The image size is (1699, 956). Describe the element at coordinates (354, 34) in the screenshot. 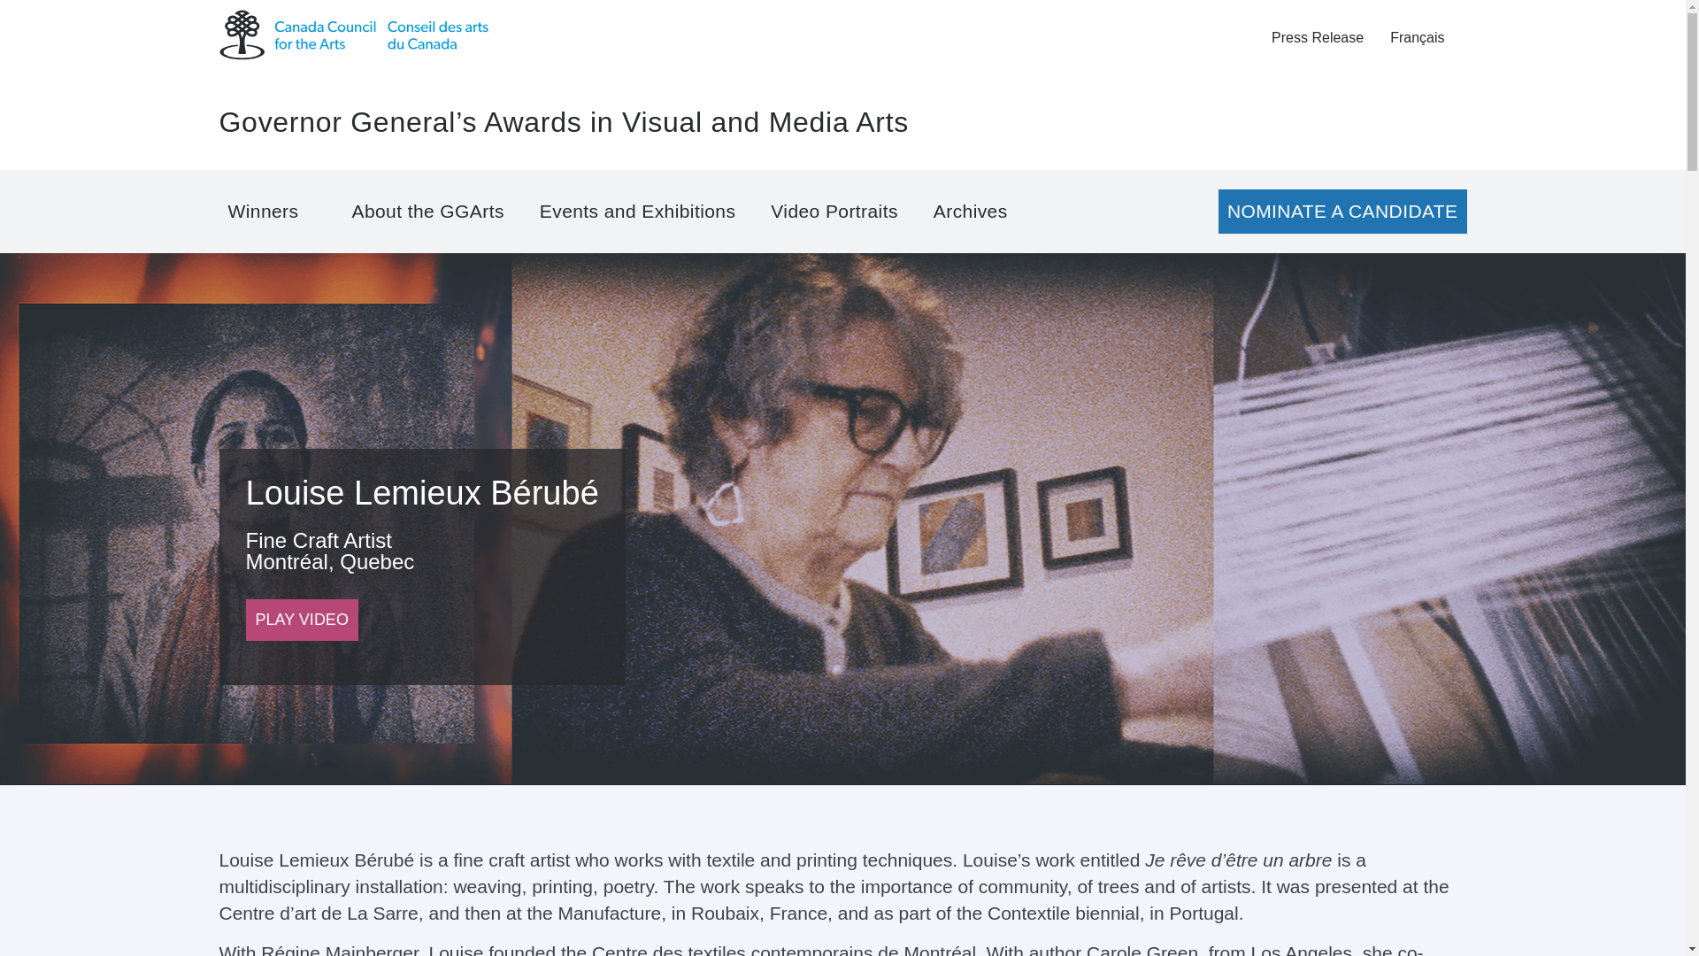

I see `Canada Council for the Arts - Conseil des arts du Canada` at that location.